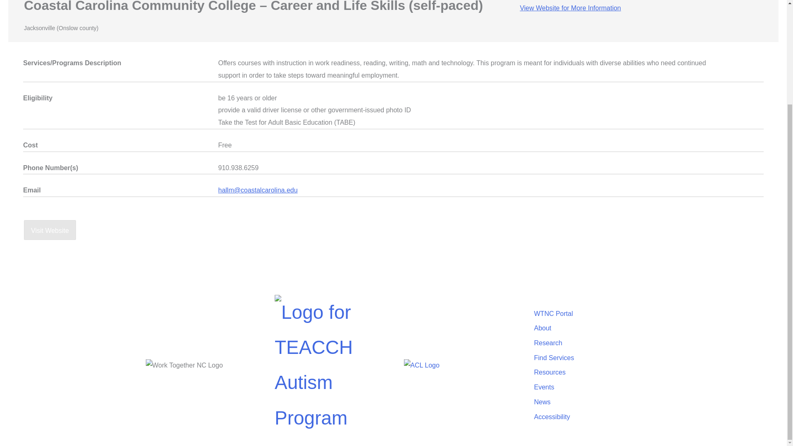 The width and height of the screenshot is (793, 446). Describe the element at coordinates (570, 8) in the screenshot. I see `View Website for More Information` at that location.